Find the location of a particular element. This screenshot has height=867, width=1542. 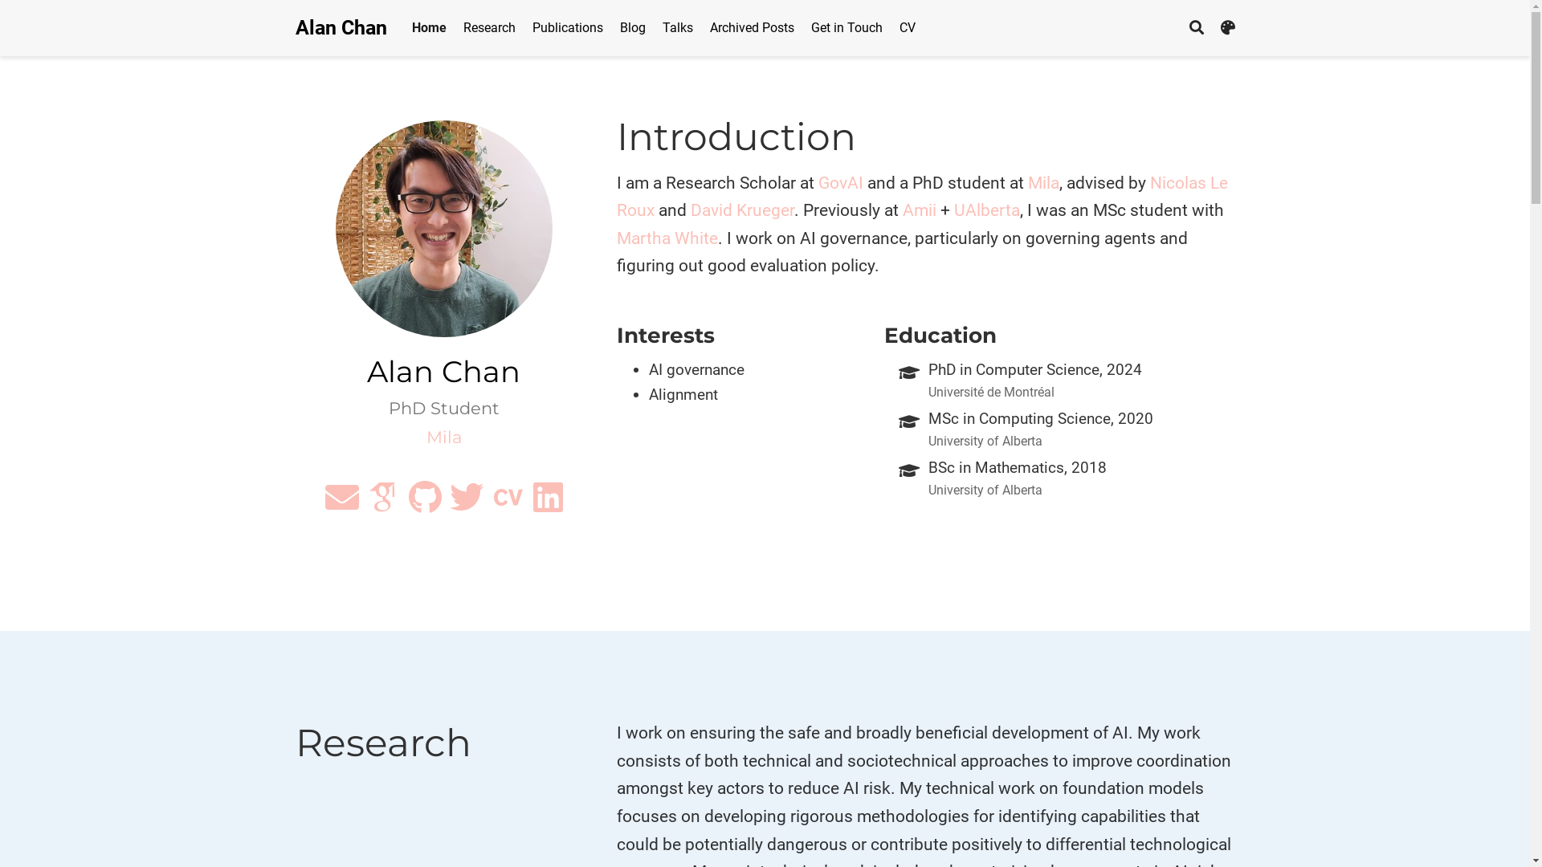

Research is located at coordinates (489, 27).